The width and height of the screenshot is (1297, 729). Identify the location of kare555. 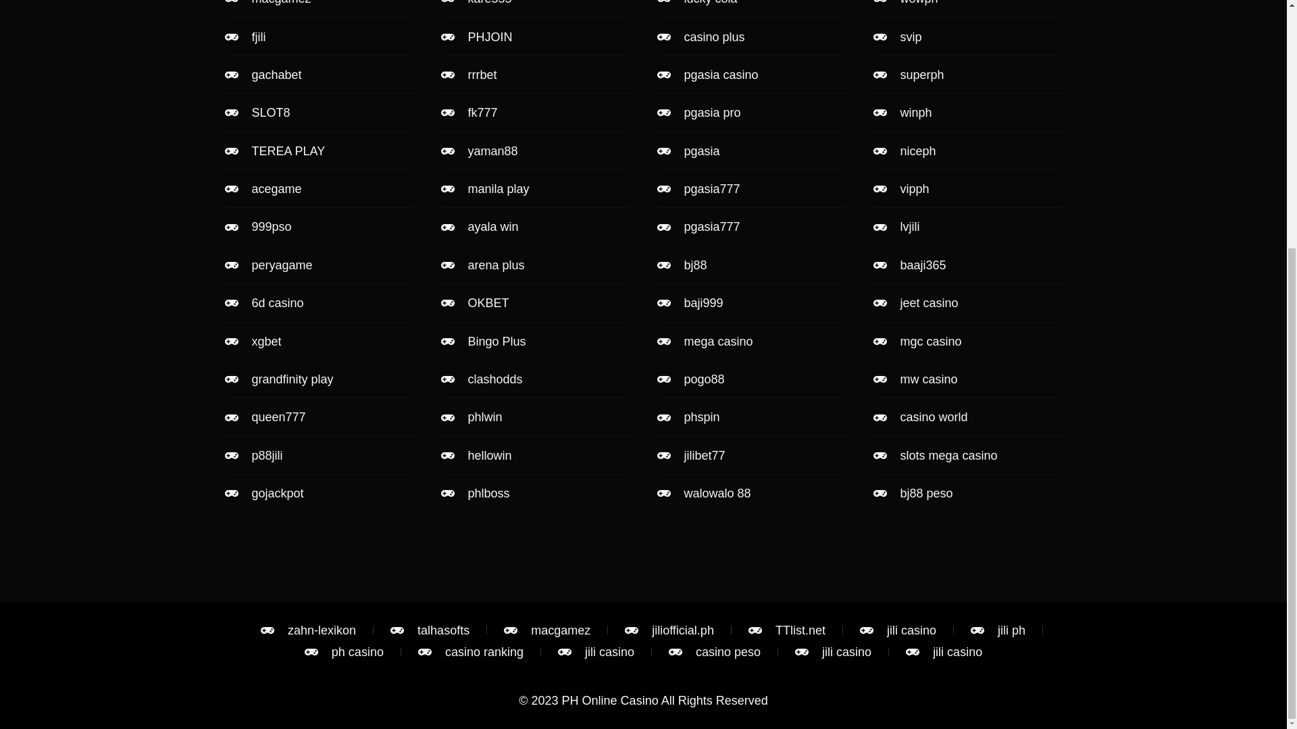
(535, 5).